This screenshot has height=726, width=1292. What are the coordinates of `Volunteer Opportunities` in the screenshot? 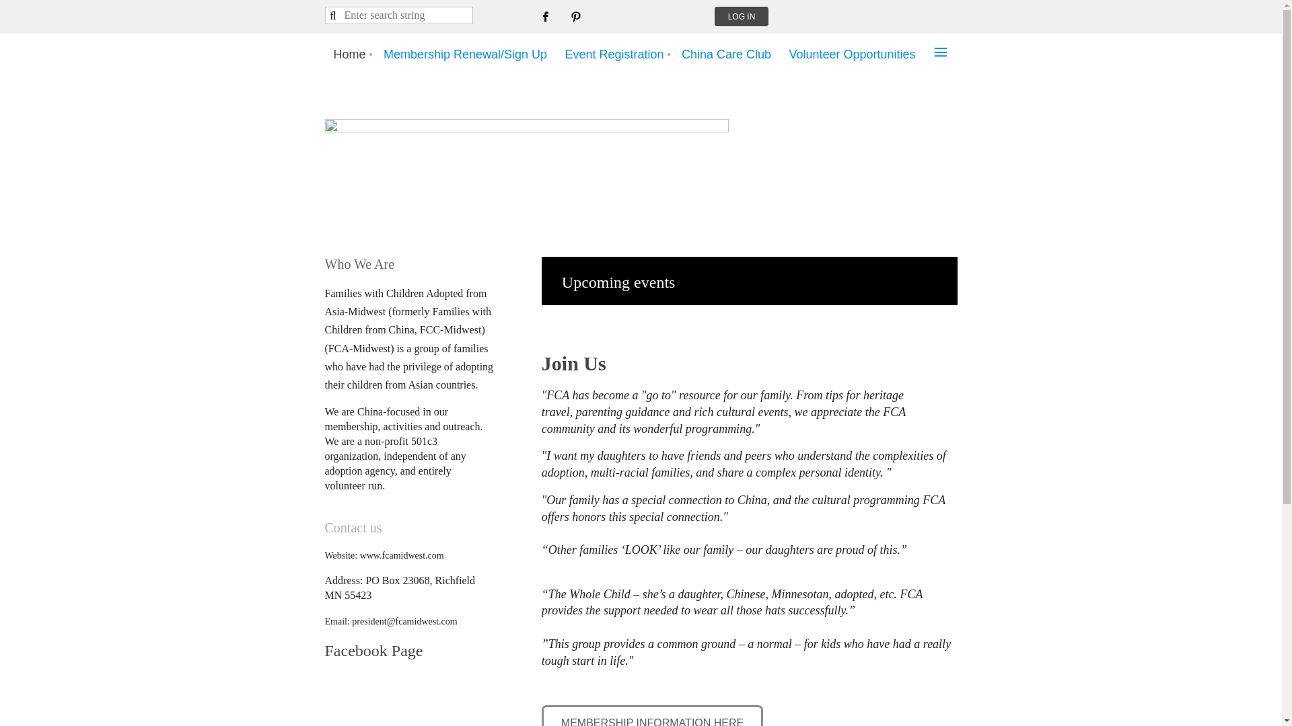 It's located at (852, 54).